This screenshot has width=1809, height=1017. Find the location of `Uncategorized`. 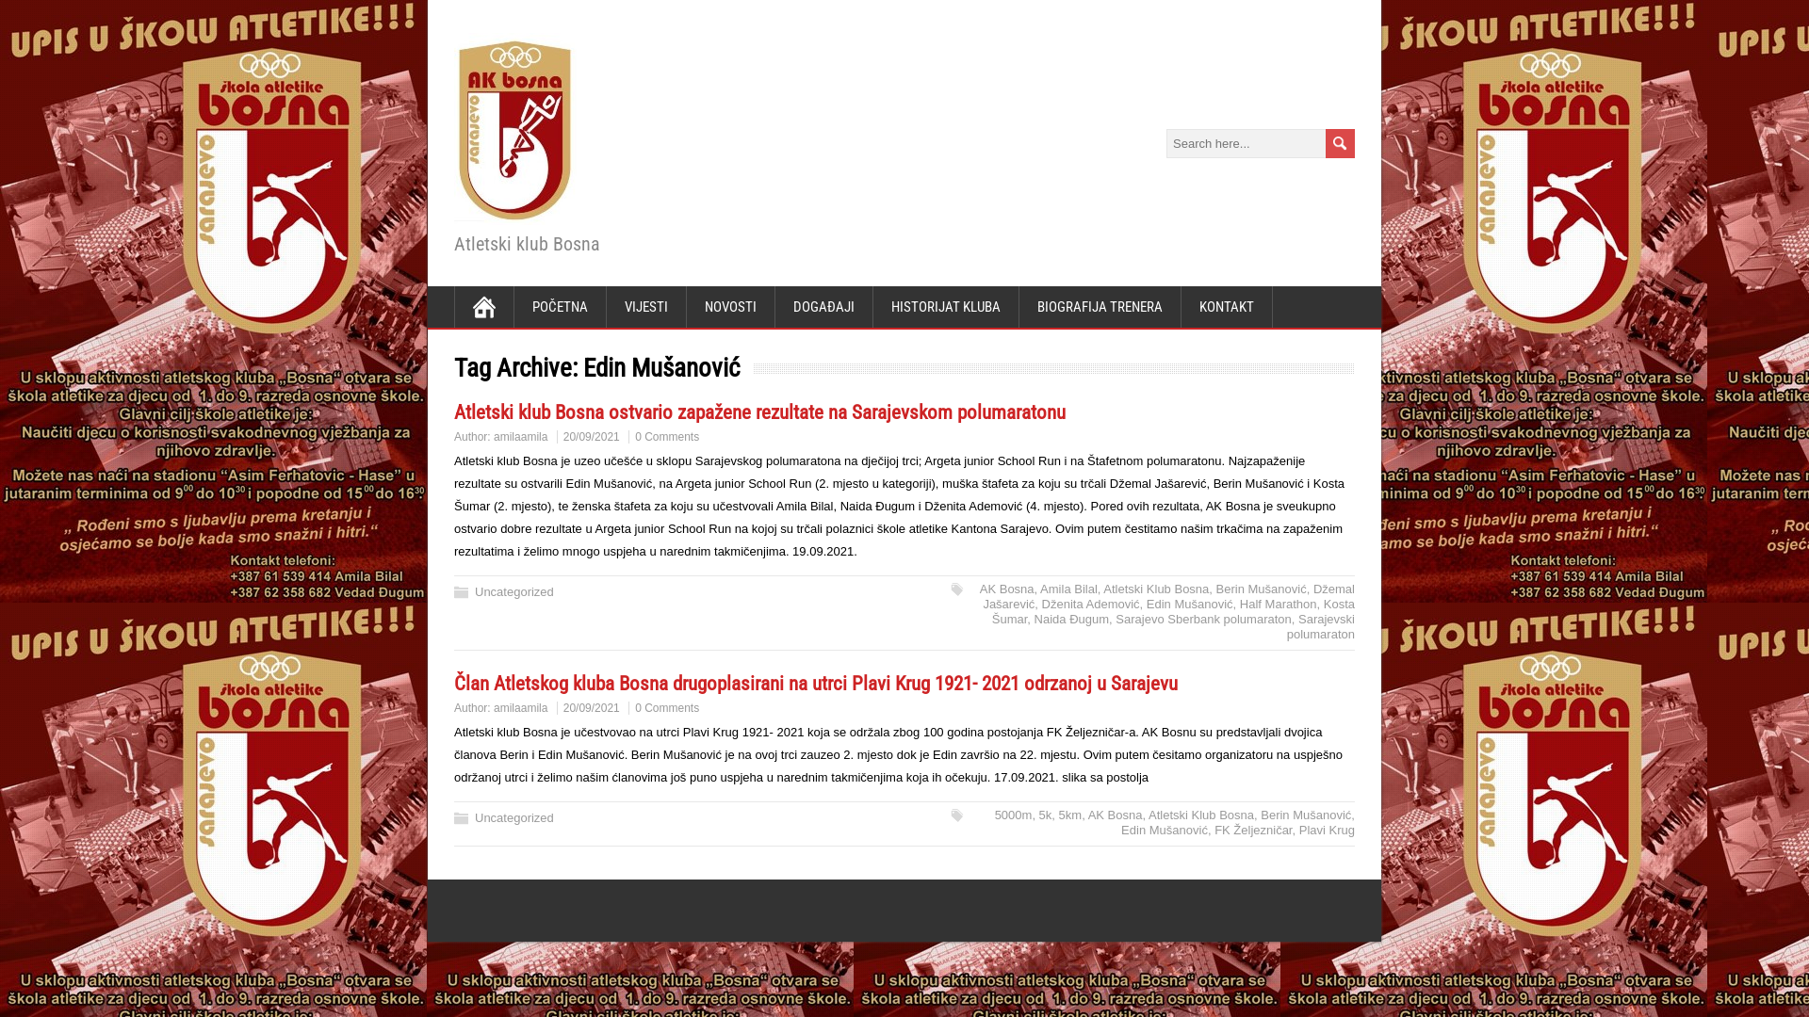

Uncategorized is located at coordinates (514, 591).